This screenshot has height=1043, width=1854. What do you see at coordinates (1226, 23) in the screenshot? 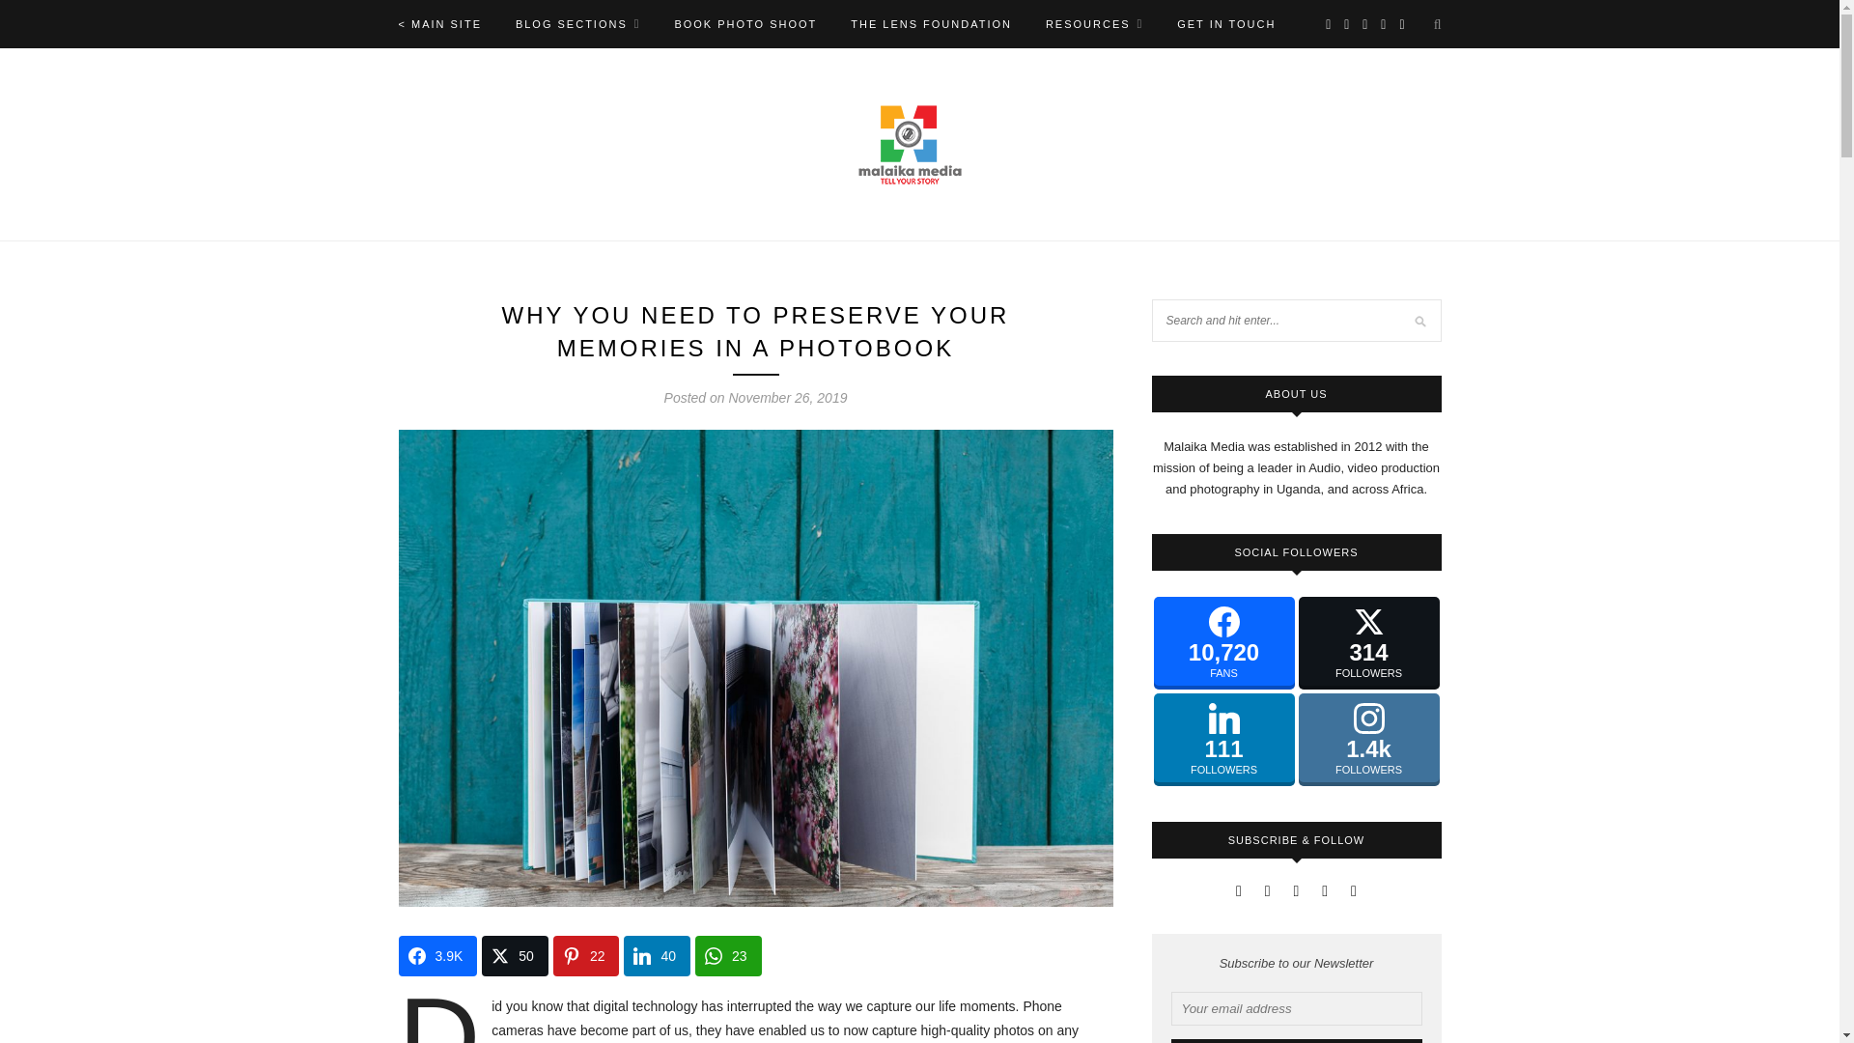
I see `GET IN TOUCH` at bounding box center [1226, 23].